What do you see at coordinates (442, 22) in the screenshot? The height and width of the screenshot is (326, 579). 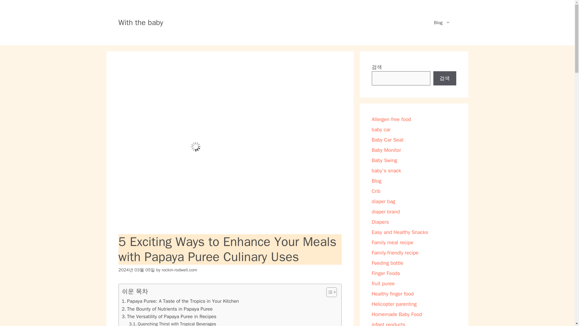 I see `Blog` at bounding box center [442, 22].